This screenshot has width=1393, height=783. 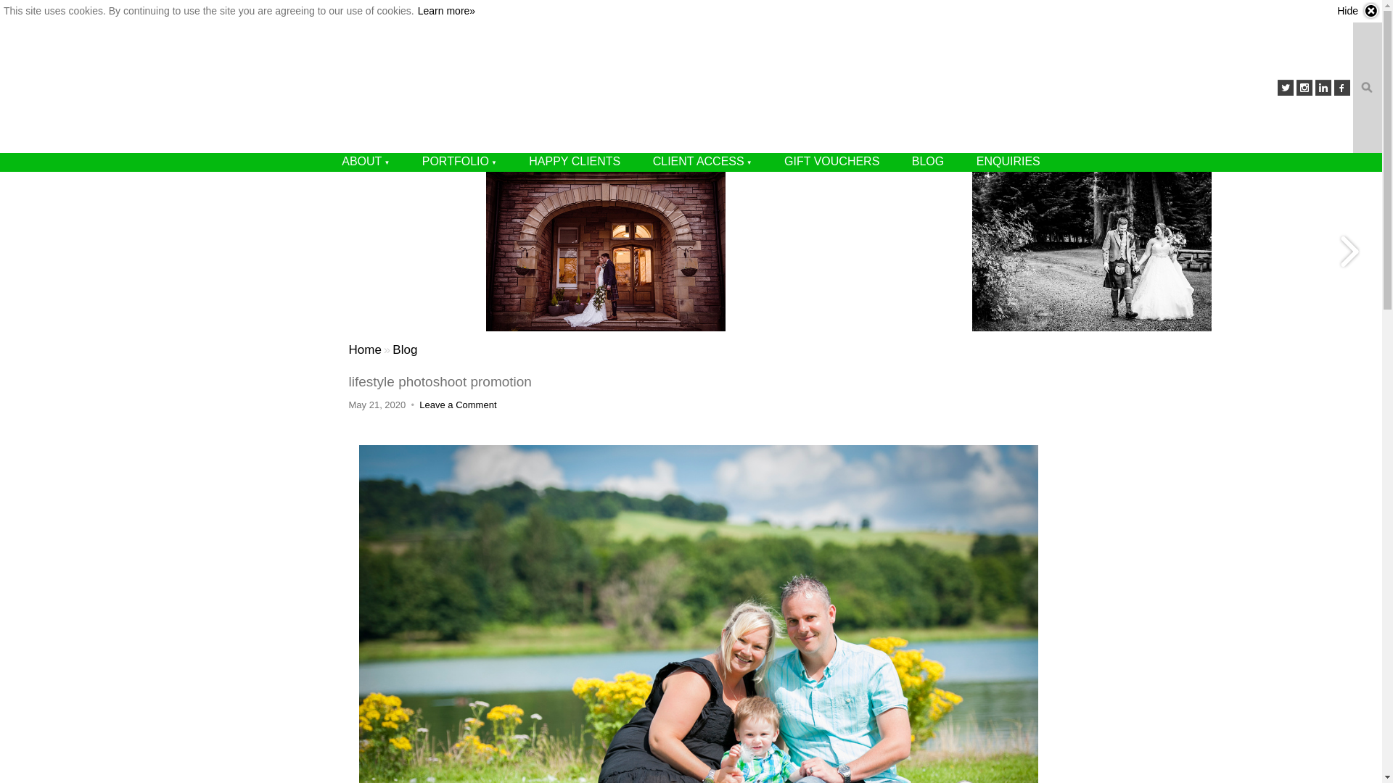 I want to click on Casey Stewart Photography, so click(x=364, y=349).